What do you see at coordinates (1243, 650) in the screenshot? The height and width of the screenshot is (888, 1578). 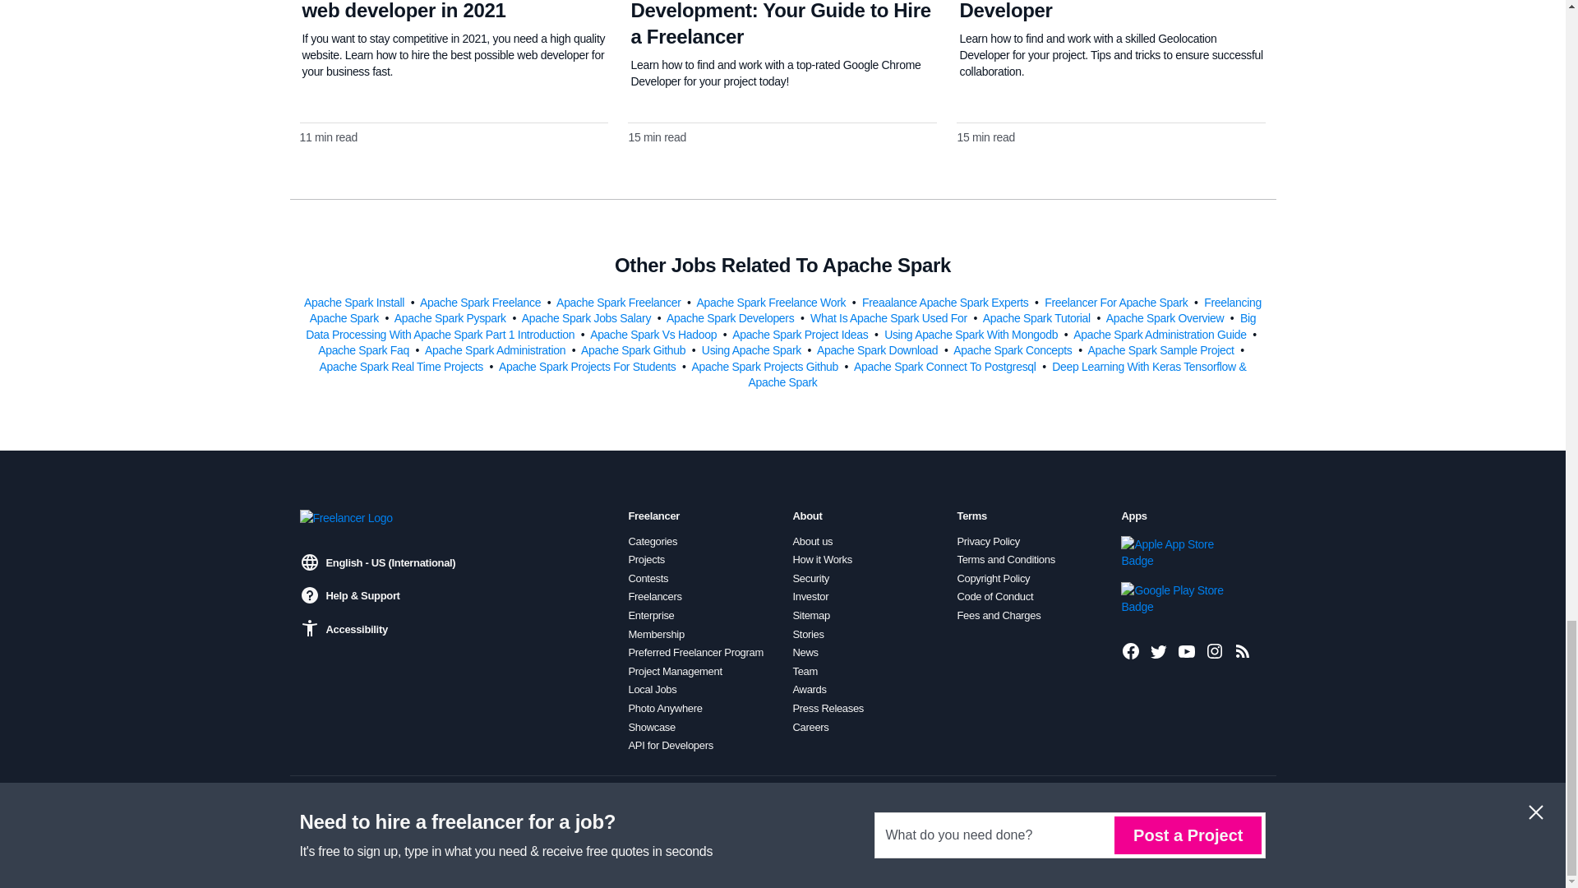 I see `Latest Projects` at bounding box center [1243, 650].